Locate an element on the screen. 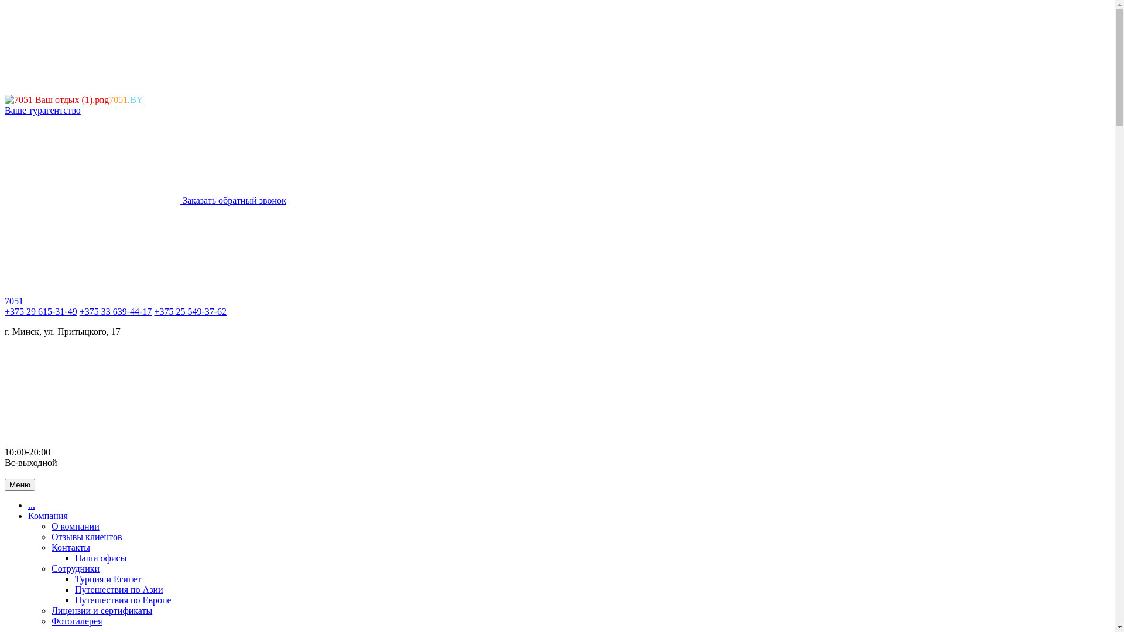 The width and height of the screenshot is (1124, 632). ... is located at coordinates (32, 506).